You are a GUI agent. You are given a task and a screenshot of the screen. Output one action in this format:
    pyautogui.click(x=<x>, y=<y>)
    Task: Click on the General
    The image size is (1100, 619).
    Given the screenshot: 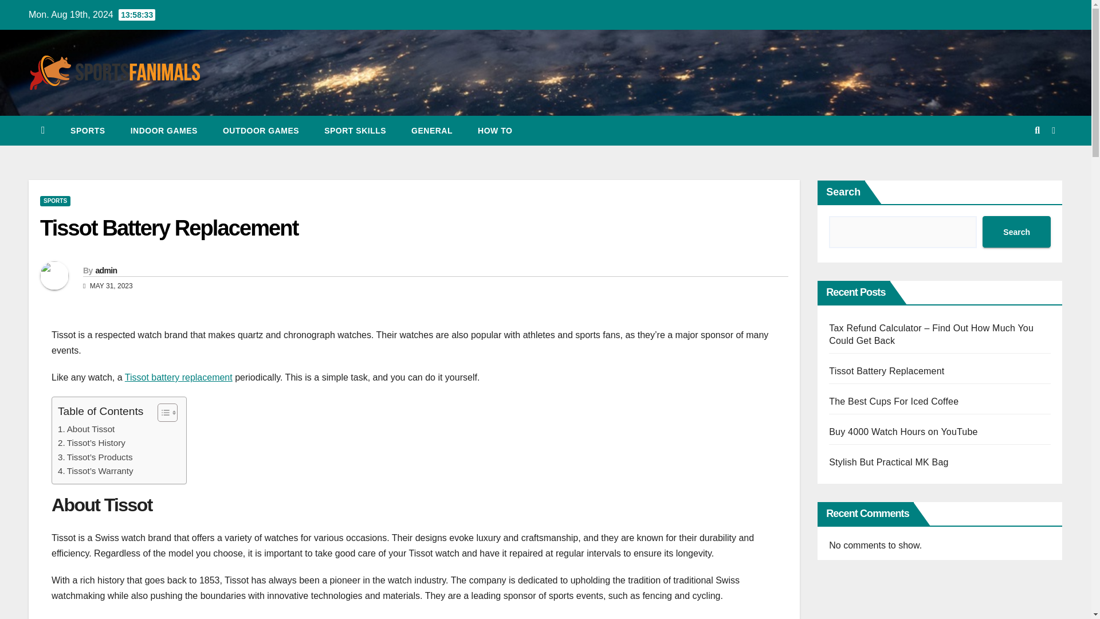 What is the action you would take?
    pyautogui.click(x=432, y=130)
    